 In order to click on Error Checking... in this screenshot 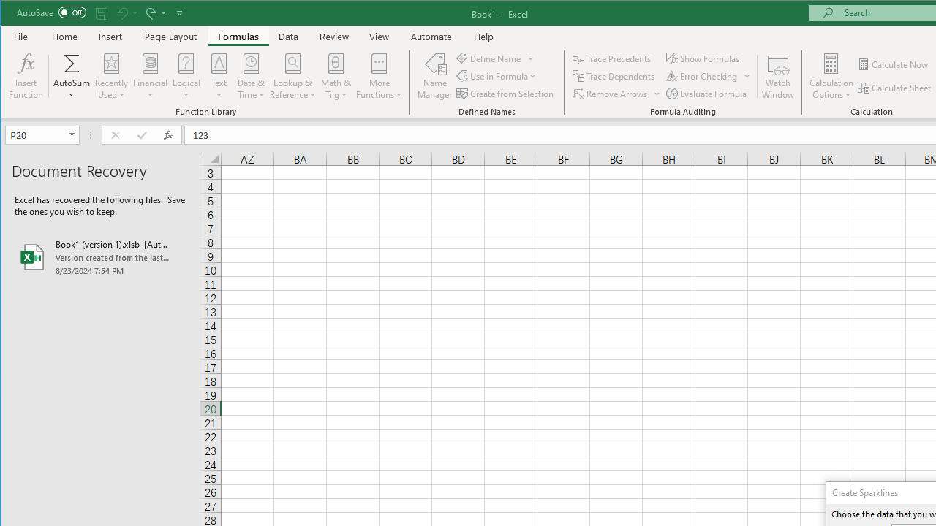, I will do `click(703, 76)`.